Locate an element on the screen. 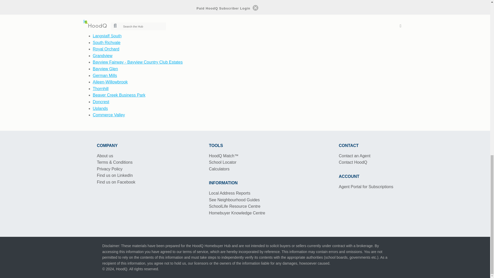 The image size is (494, 278). Find us on LinkedIn is located at coordinates (115, 175).